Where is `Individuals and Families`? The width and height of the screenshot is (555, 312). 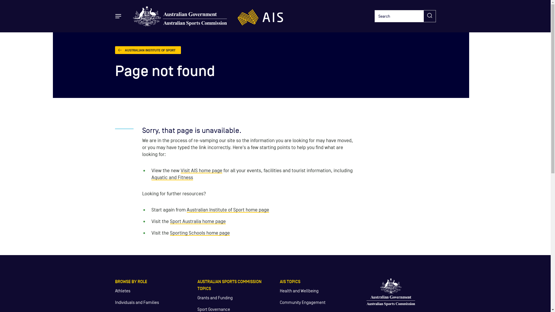
Individuals and Families is located at coordinates (137, 302).